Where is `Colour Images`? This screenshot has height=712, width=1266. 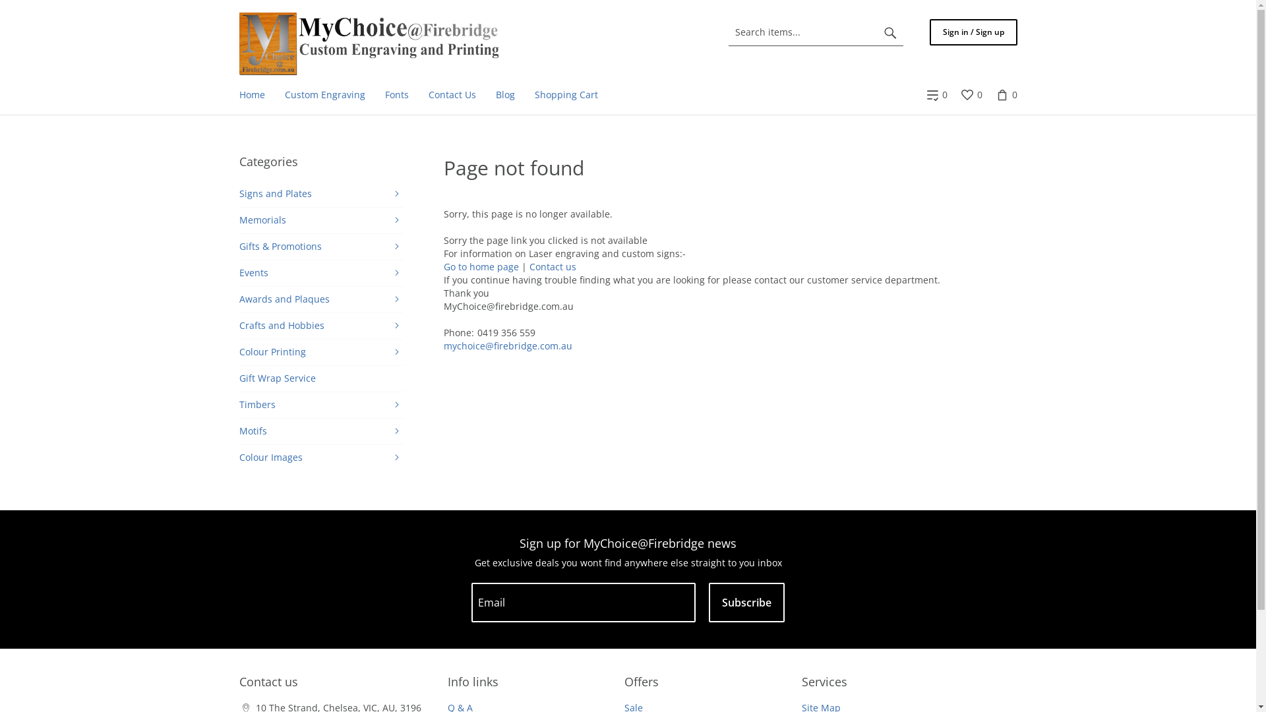
Colour Images is located at coordinates (321, 458).